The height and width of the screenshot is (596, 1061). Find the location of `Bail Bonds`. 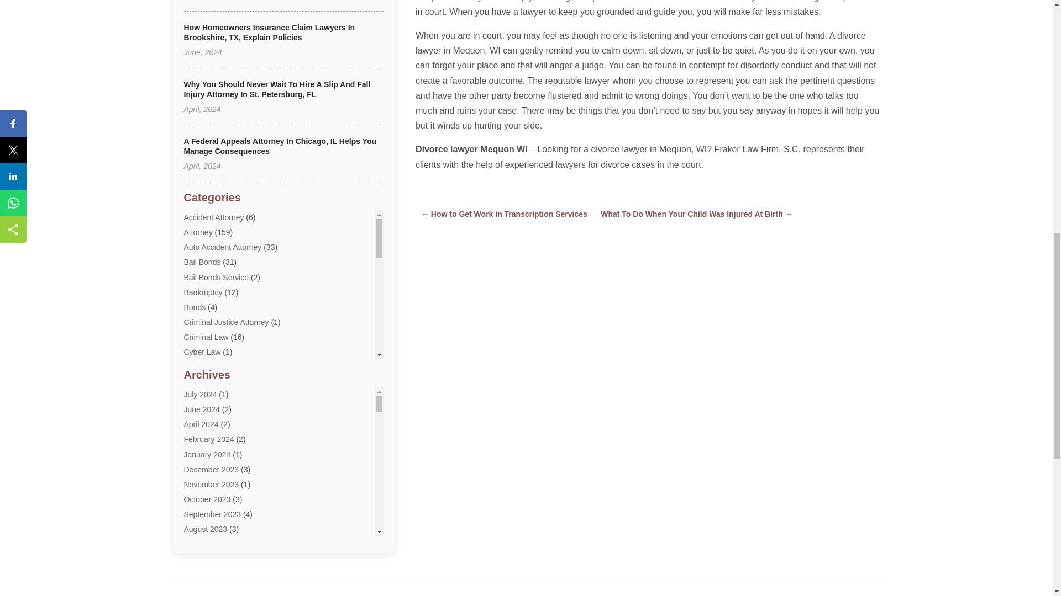

Bail Bonds is located at coordinates (202, 262).